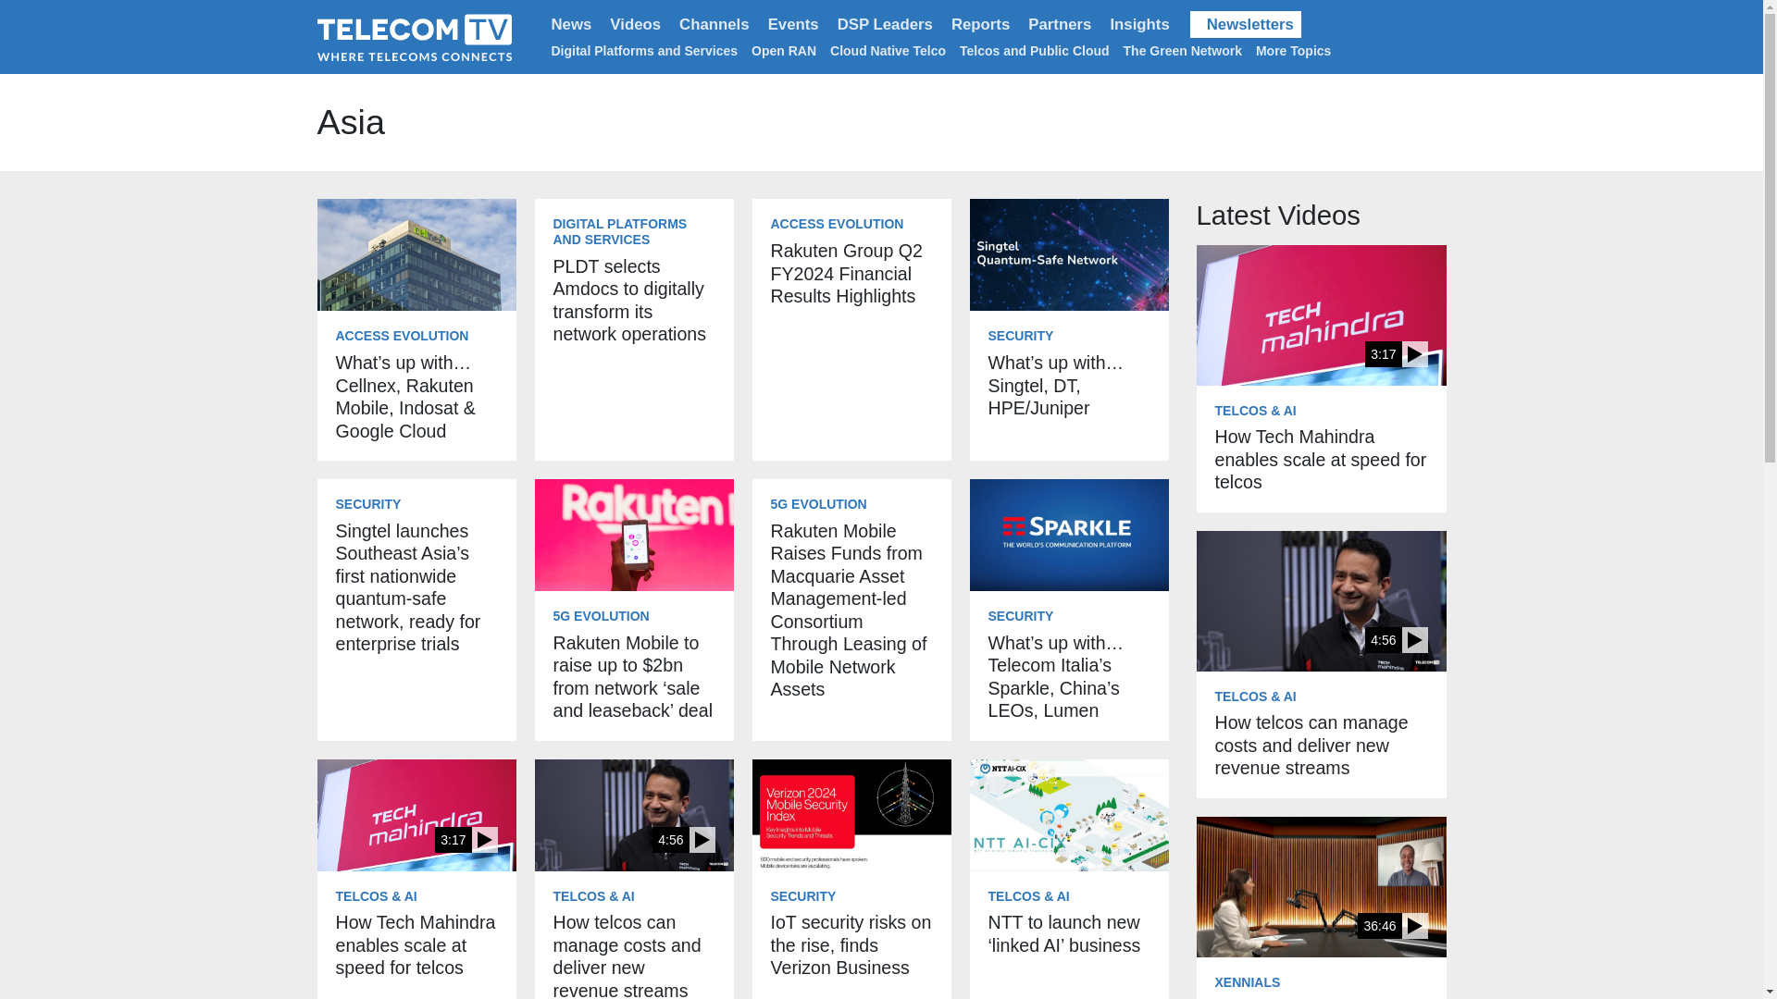 The width and height of the screenshot is (1777, 999). Describe the element at coordinates (1034, 50) in the screenshot. I see `Telcos and Public Cloud` at that location.